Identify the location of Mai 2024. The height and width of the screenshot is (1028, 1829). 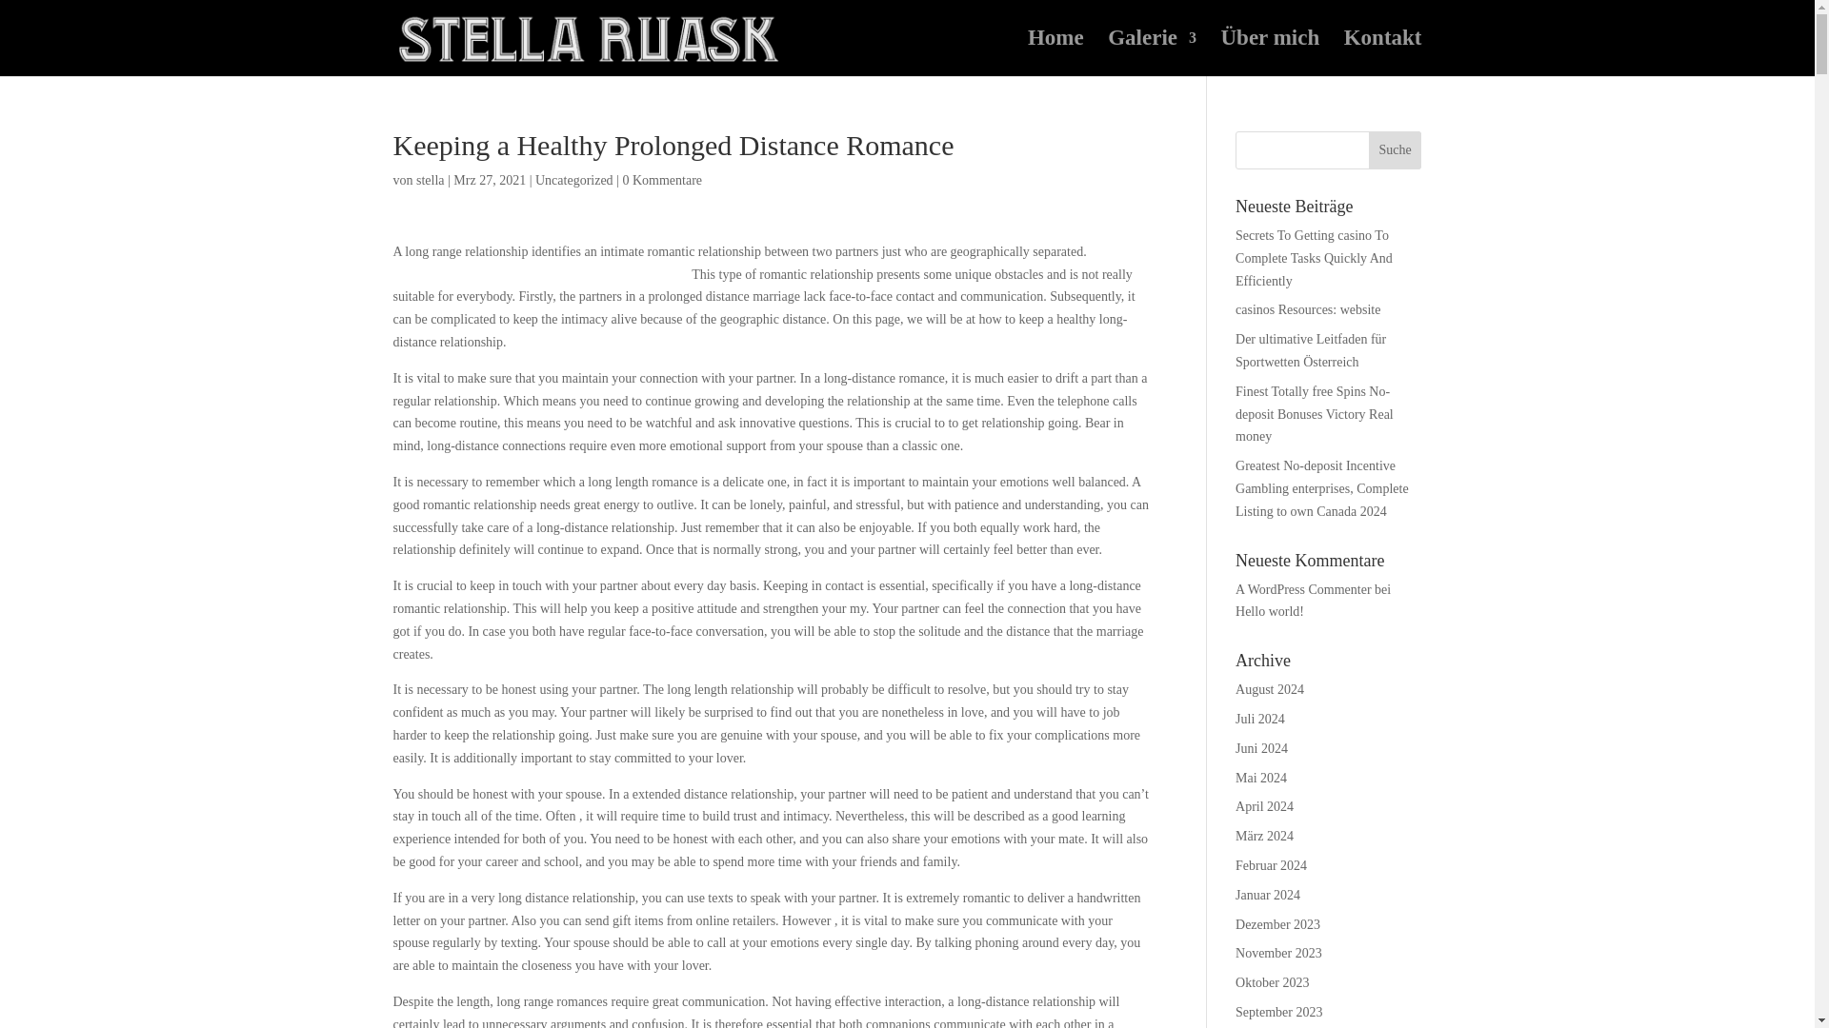
(1261, 779).